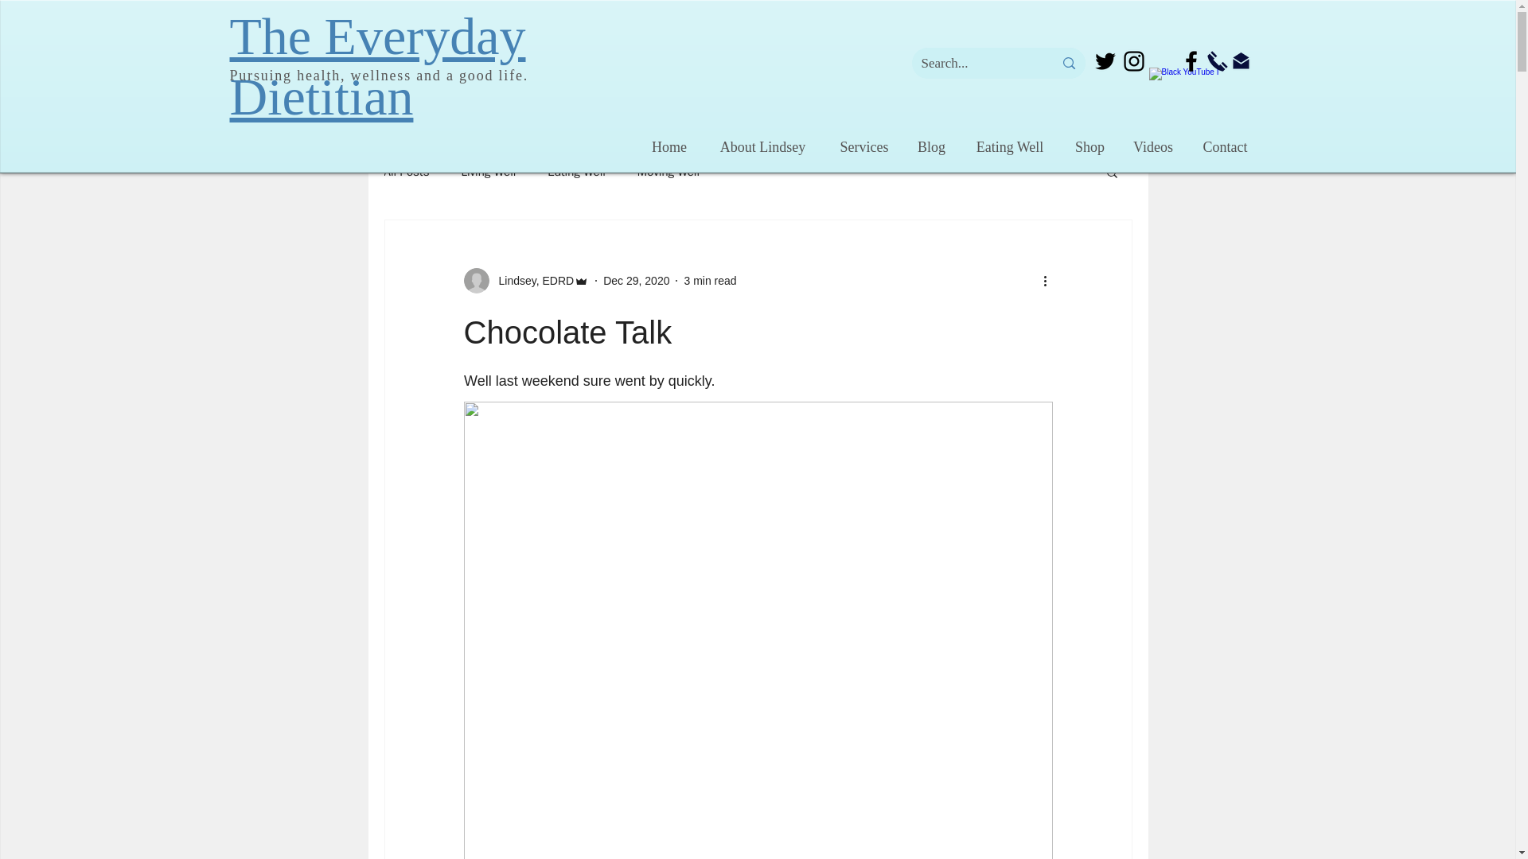 The image size is (1528, 859). What do you see at coordinates (864, 146) in the screenshot?
I see `Services` at bounding box center [864, 146].